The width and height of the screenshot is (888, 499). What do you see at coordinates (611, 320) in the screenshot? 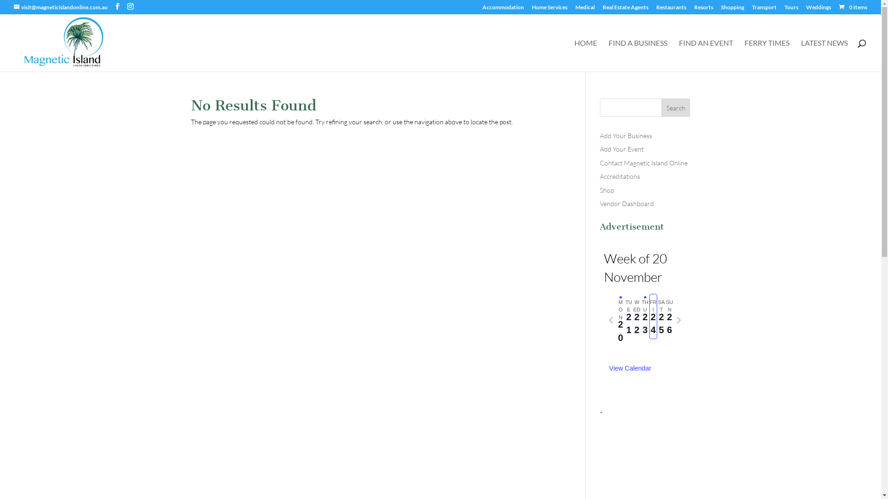
I see `Previous week` at bounding box center [611, 320].